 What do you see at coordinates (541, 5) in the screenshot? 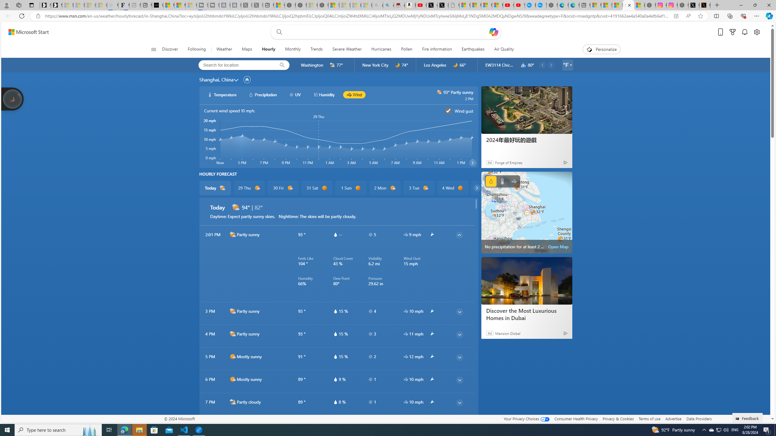
I see `The most popular Google 'how to' searches` at bounding box center [541, 5].